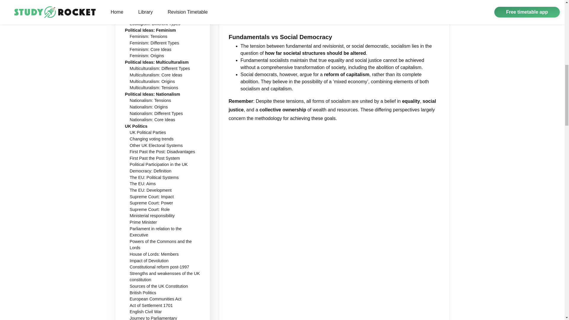 This screenshot has width=569, height=320. What do you see at coordinates (149, 4) in the screenshot?
I see `Ecologism: Tensions` at bounding box center [149, 4].